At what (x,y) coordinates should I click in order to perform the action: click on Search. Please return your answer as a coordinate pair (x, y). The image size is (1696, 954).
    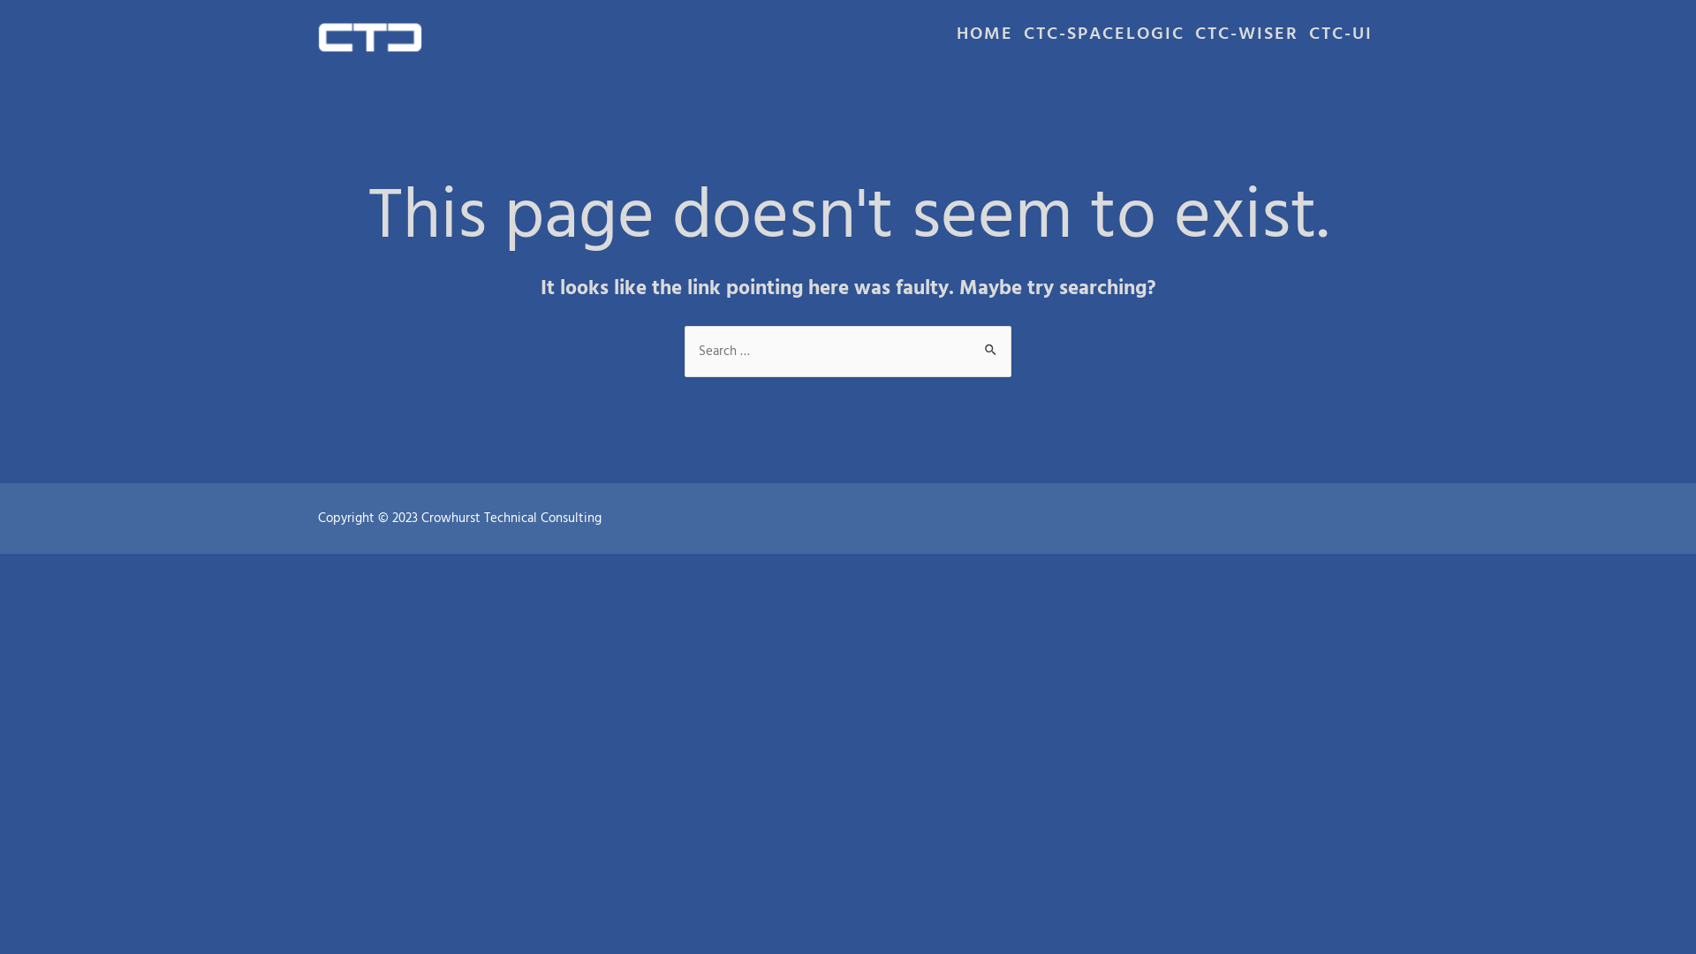
    Looking at the image, I should click on (991, 343).